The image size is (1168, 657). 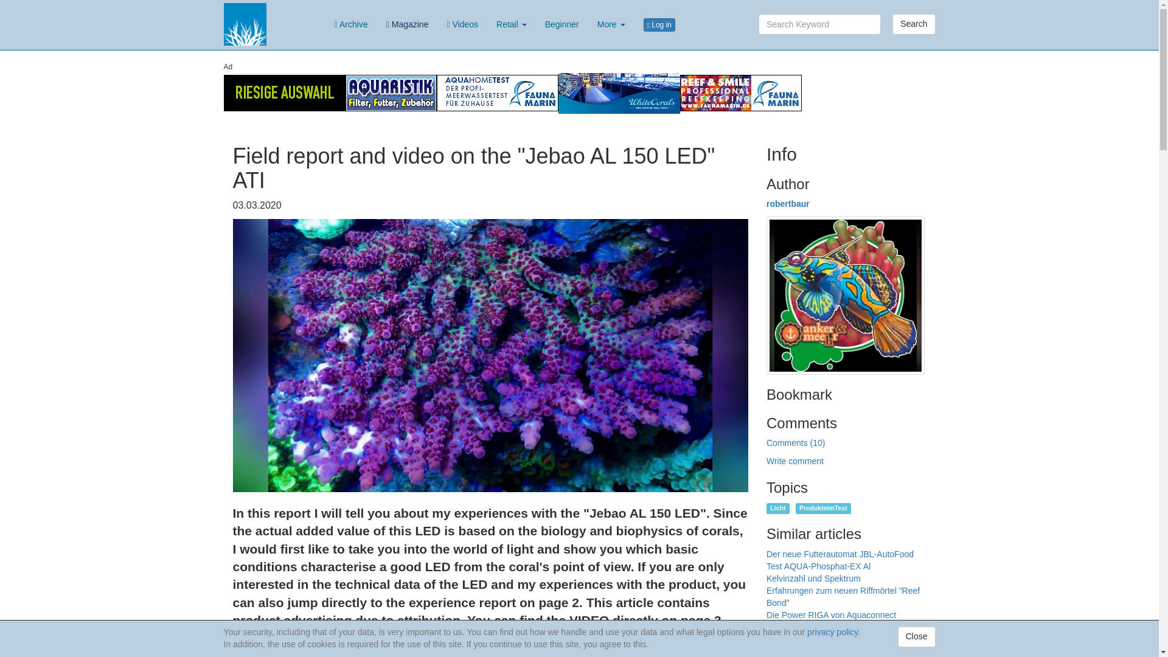 I want to click on Test AQUA-Phosphat-EX Al, so click(x=818, y=566).